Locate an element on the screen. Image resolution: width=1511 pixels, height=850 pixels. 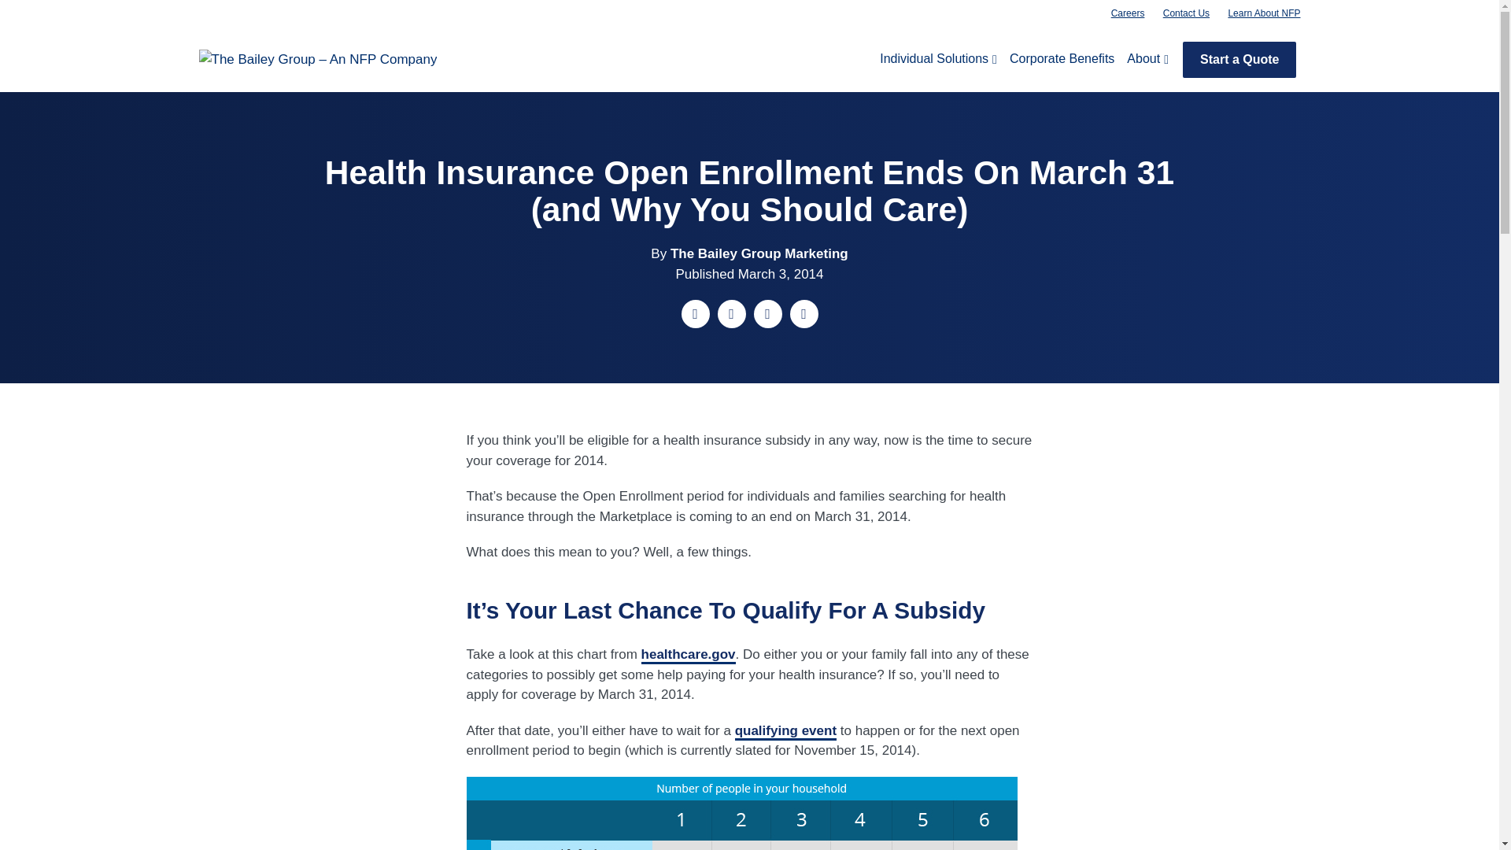
What income levels qualify for lower costs? is located at coordinates (688, 655).